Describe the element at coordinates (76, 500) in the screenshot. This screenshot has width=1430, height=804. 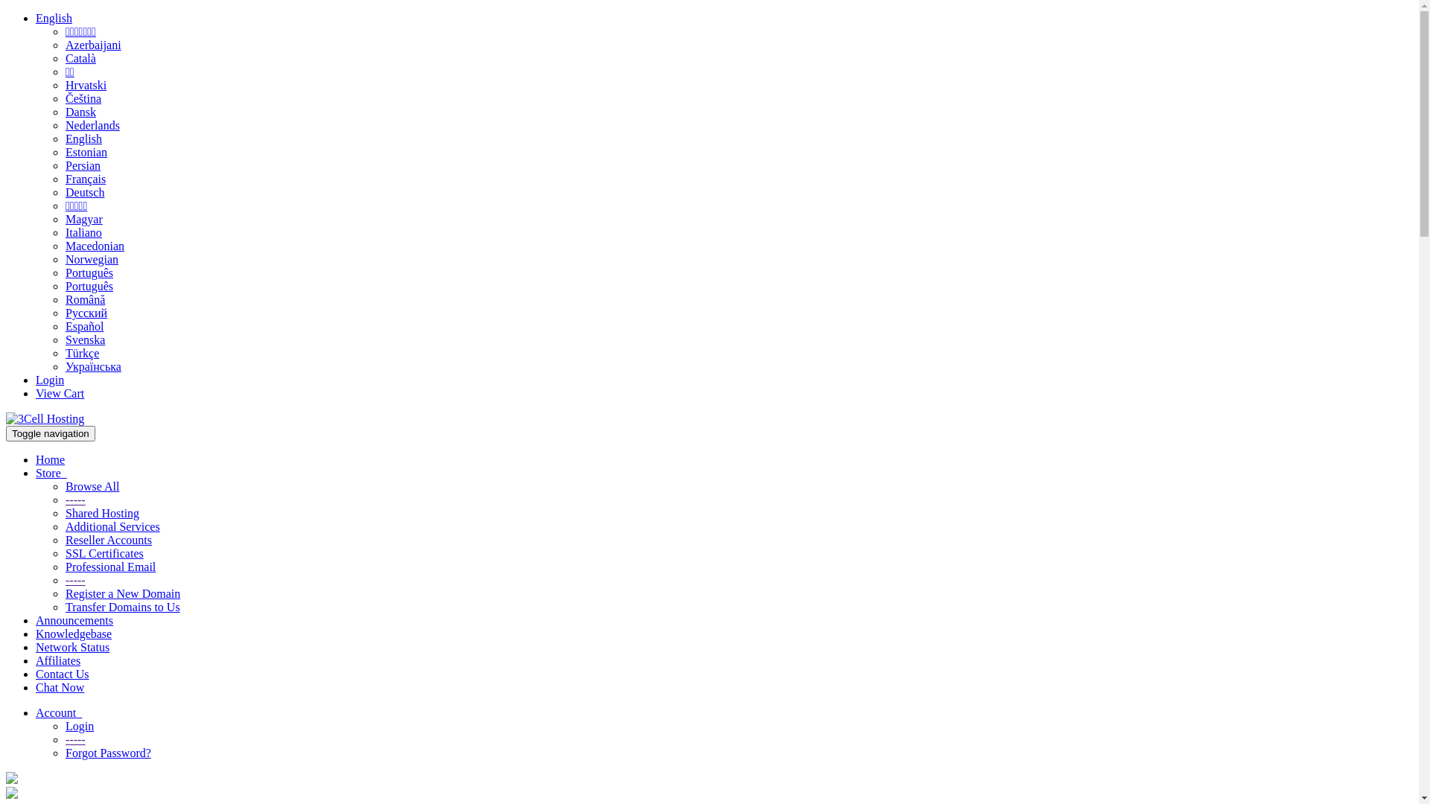
I see `-----` at that location.